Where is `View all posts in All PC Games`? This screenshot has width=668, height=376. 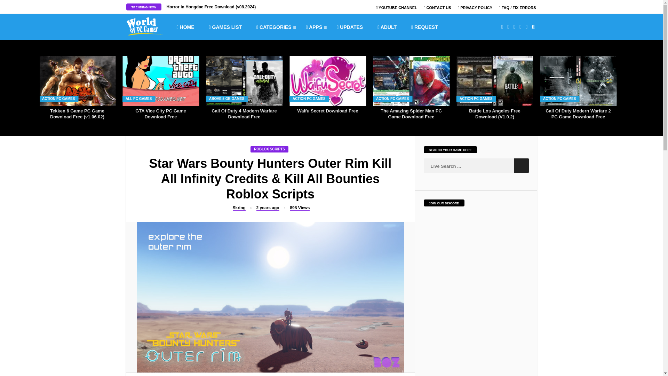
View all posts in All PC Games is located at coordinates (139, 99).